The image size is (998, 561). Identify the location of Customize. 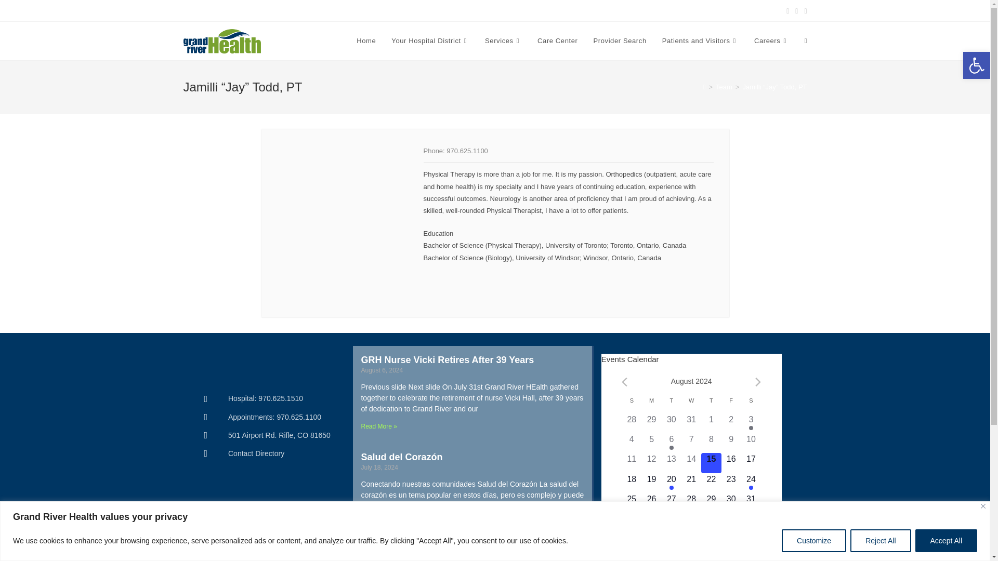
(814, 540).